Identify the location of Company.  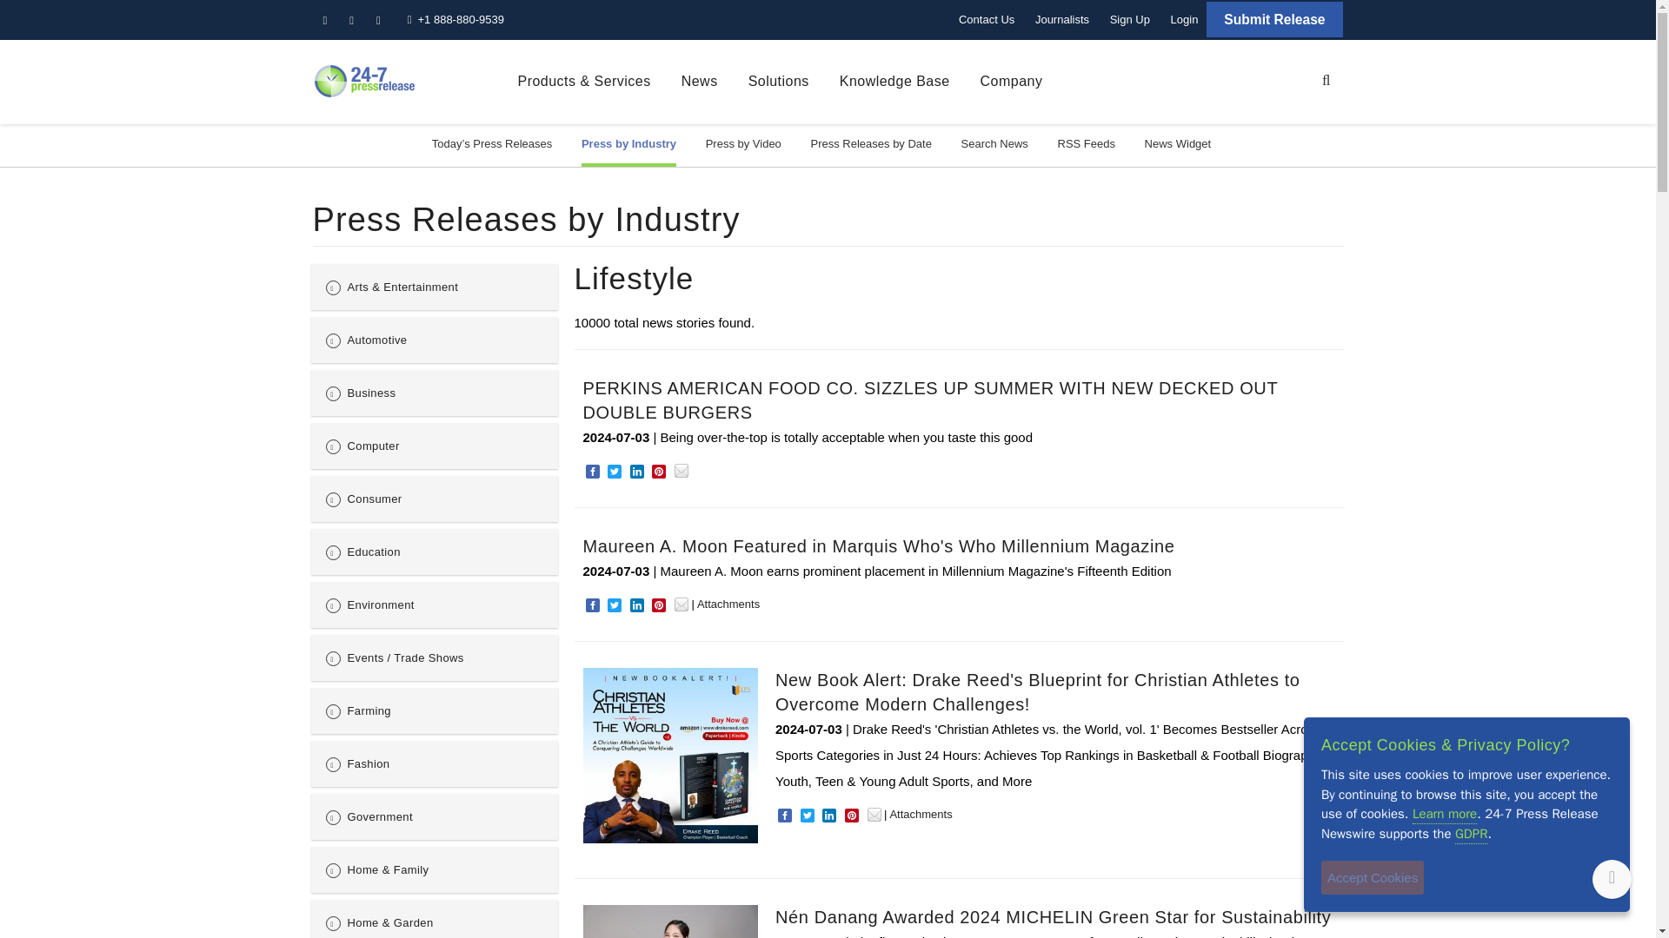
(1012, 82).